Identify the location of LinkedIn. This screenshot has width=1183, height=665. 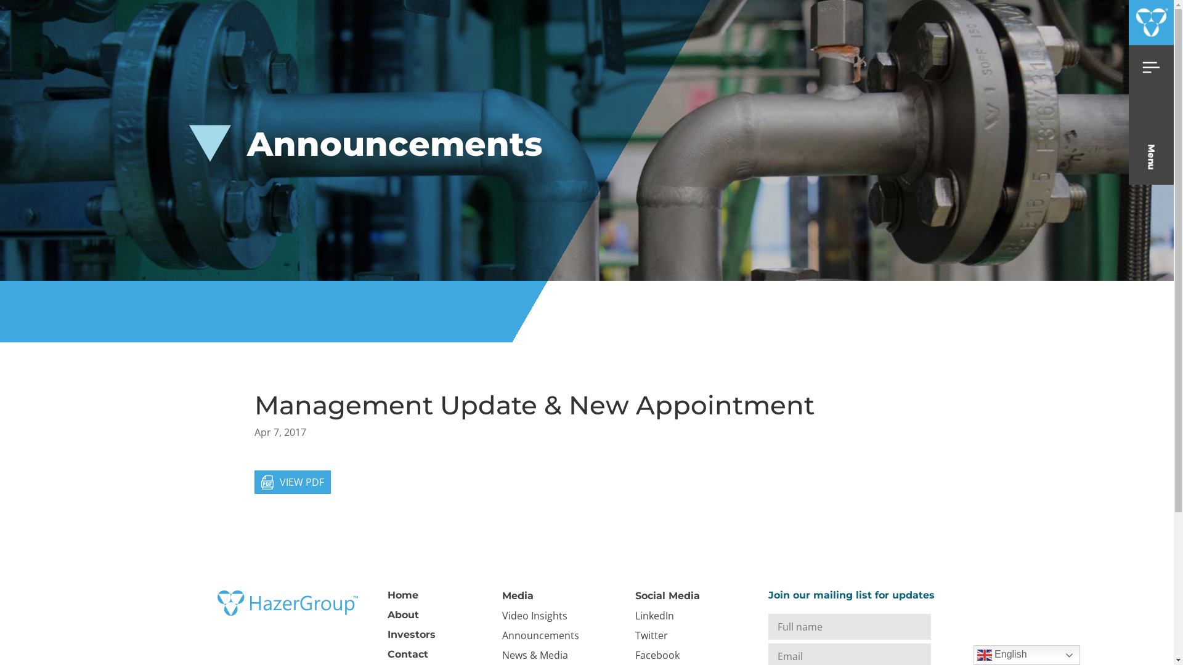
(654, 616).